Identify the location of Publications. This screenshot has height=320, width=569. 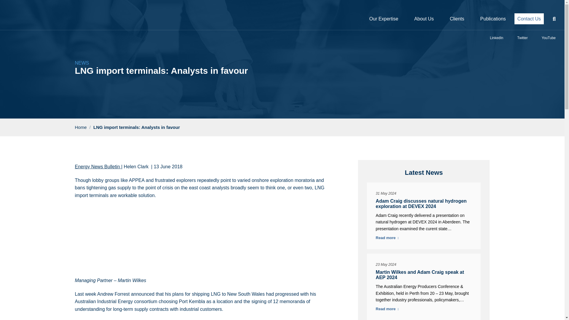
(493, 19).